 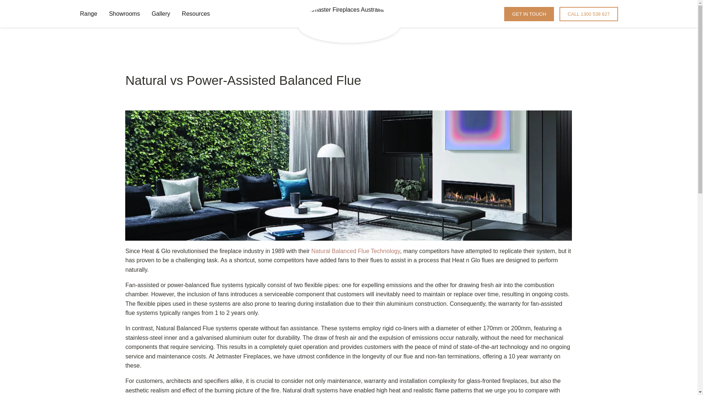 I want to click on Resources, so click(x=196, y=14).